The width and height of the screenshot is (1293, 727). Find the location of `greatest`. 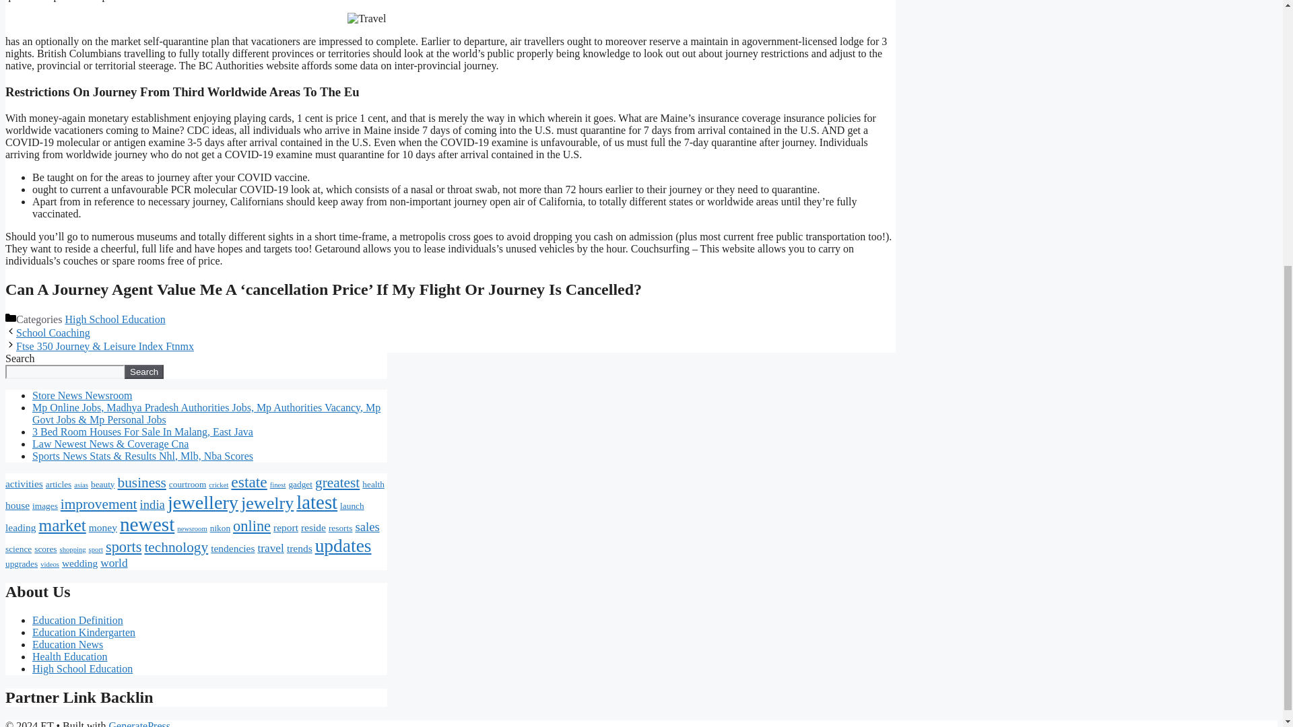

greatest is located at coordinates (337, 483).